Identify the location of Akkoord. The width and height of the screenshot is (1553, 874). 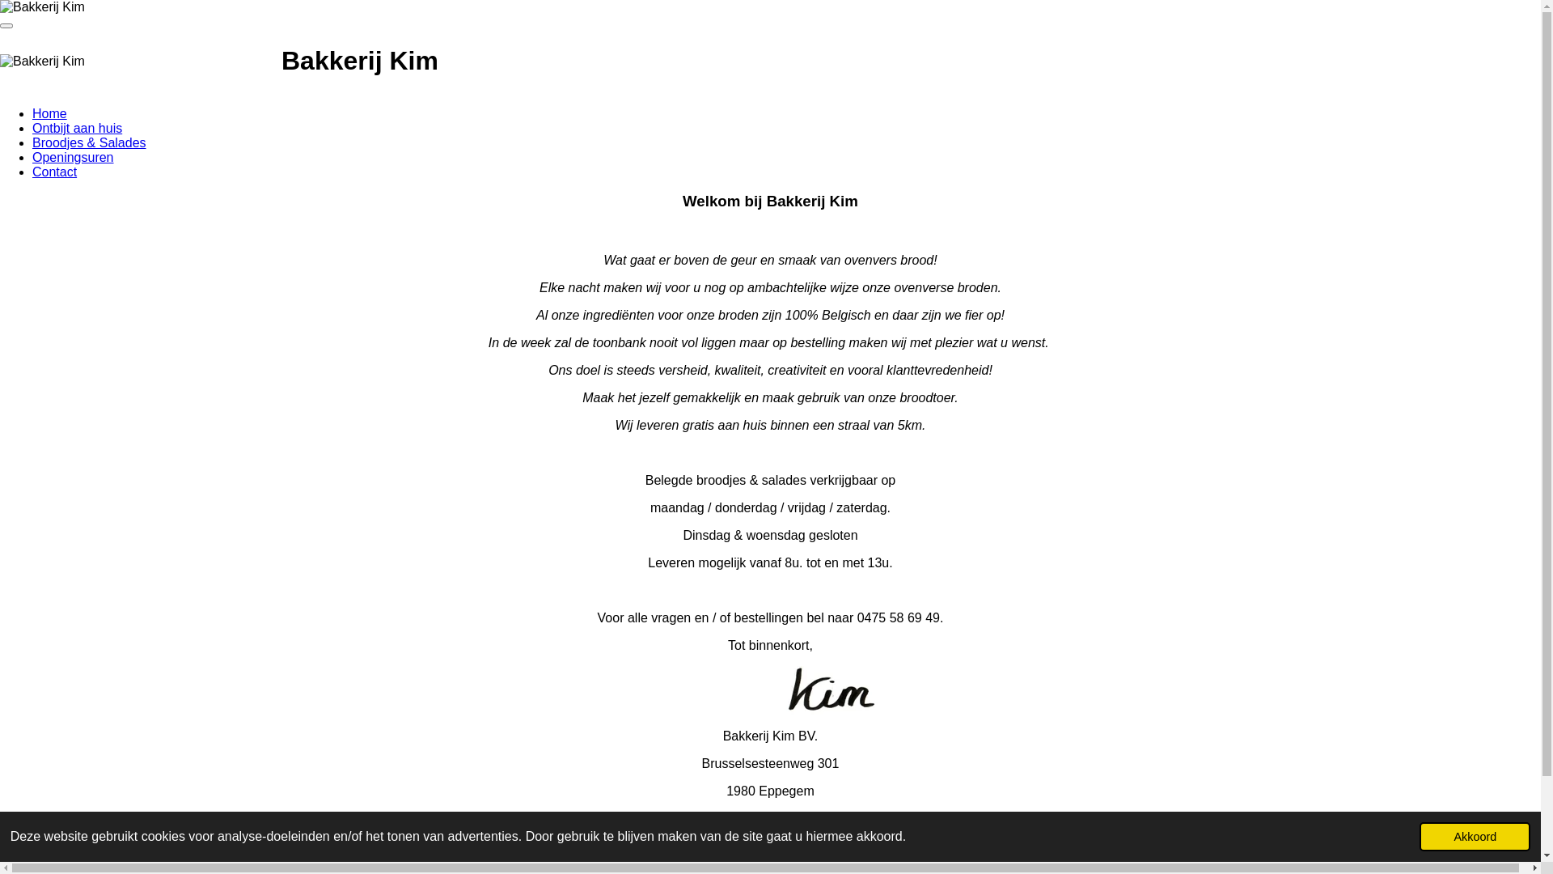
(1475, 837).